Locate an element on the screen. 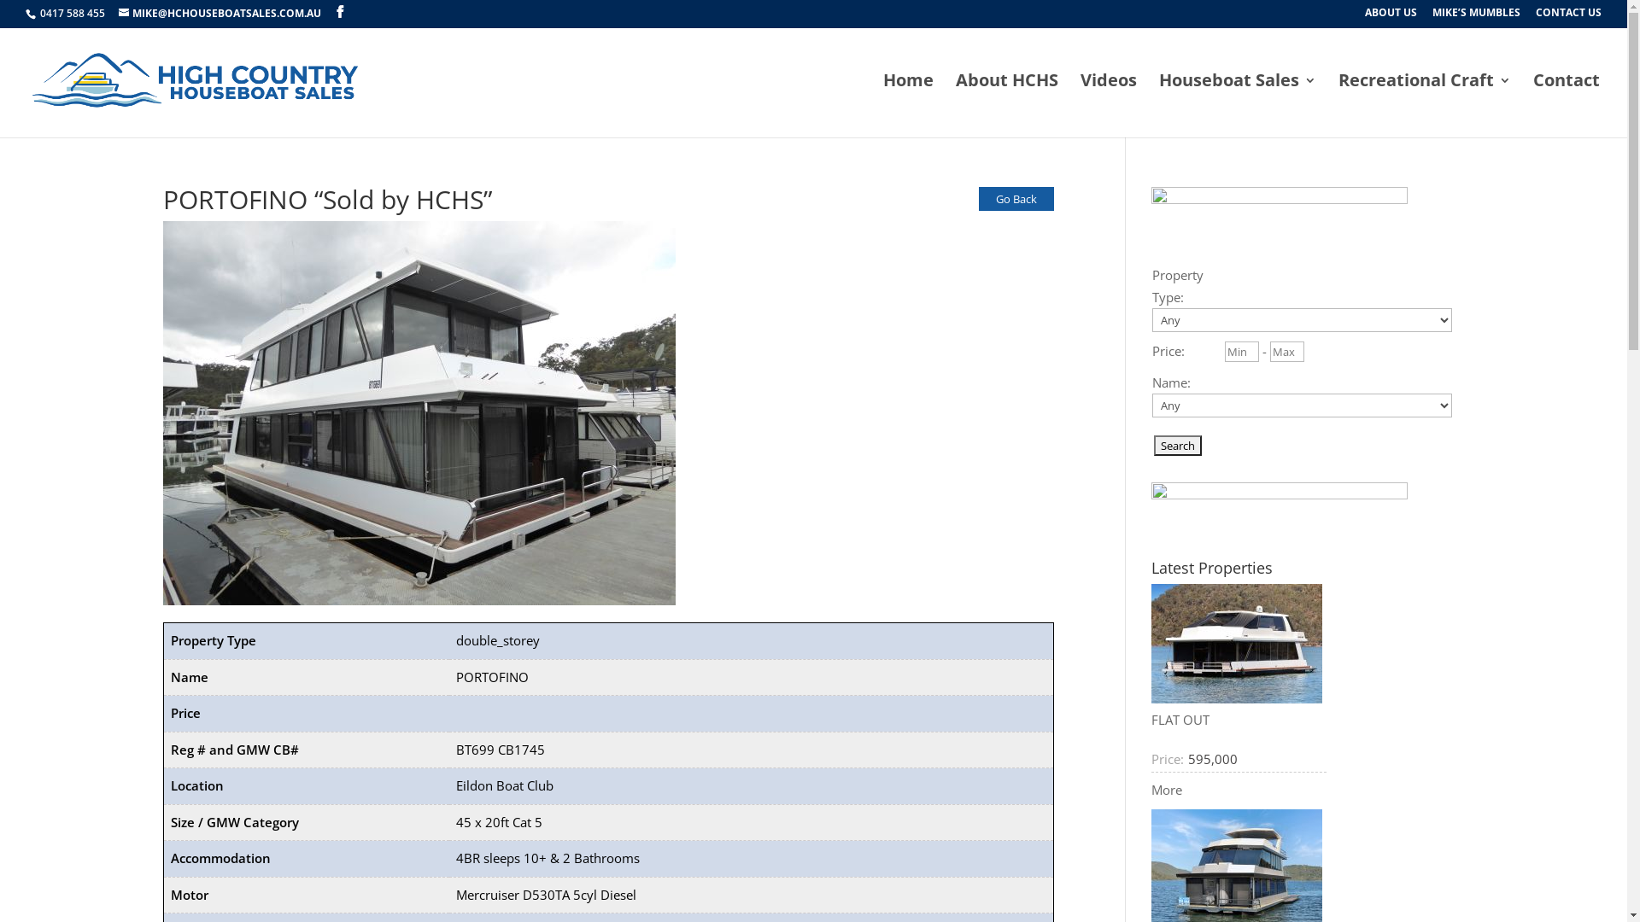  CONTACT US is located at coordinates (1568, 17).